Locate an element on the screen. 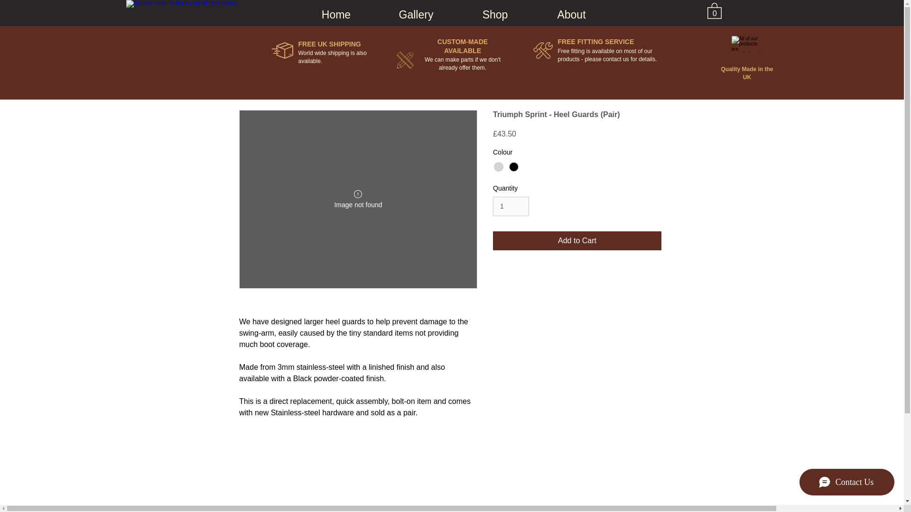  Shop is located at coordinates (495, 10).